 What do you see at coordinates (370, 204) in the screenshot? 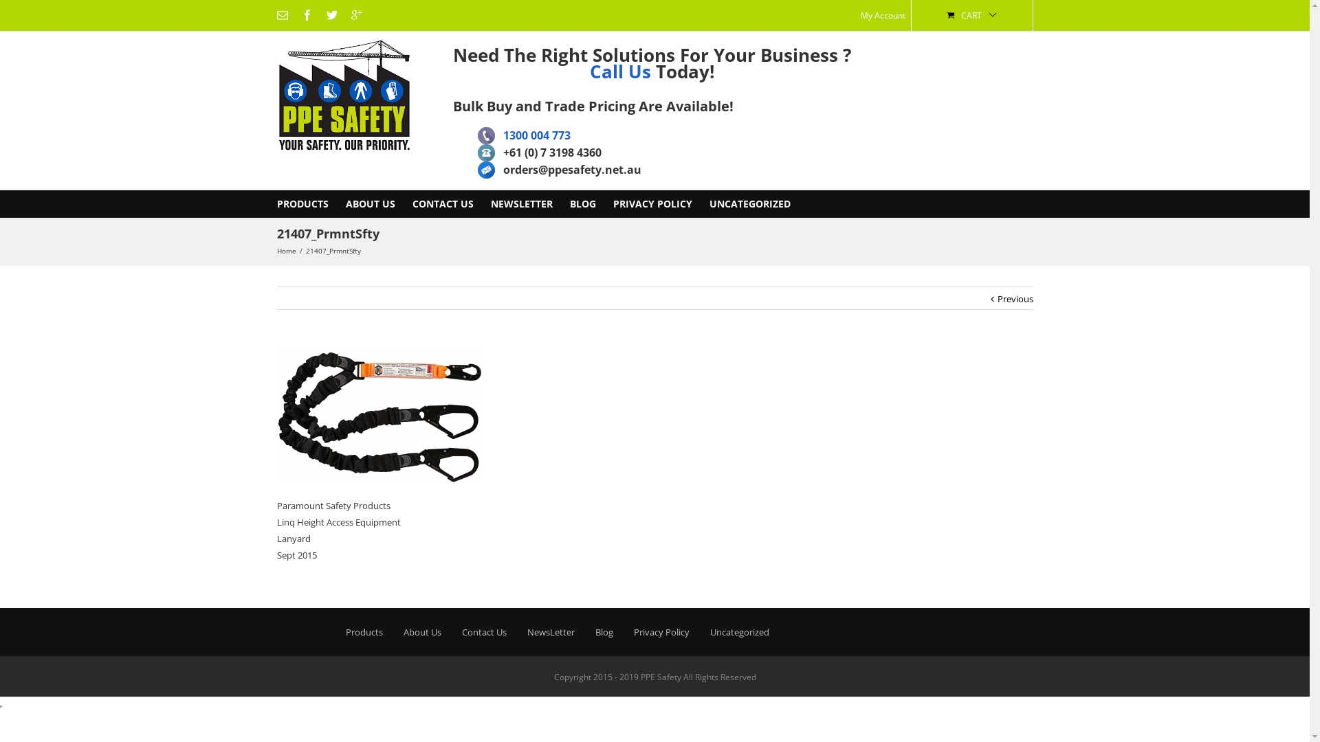
I see `ABOUT US` at bounding box center [370, 204].